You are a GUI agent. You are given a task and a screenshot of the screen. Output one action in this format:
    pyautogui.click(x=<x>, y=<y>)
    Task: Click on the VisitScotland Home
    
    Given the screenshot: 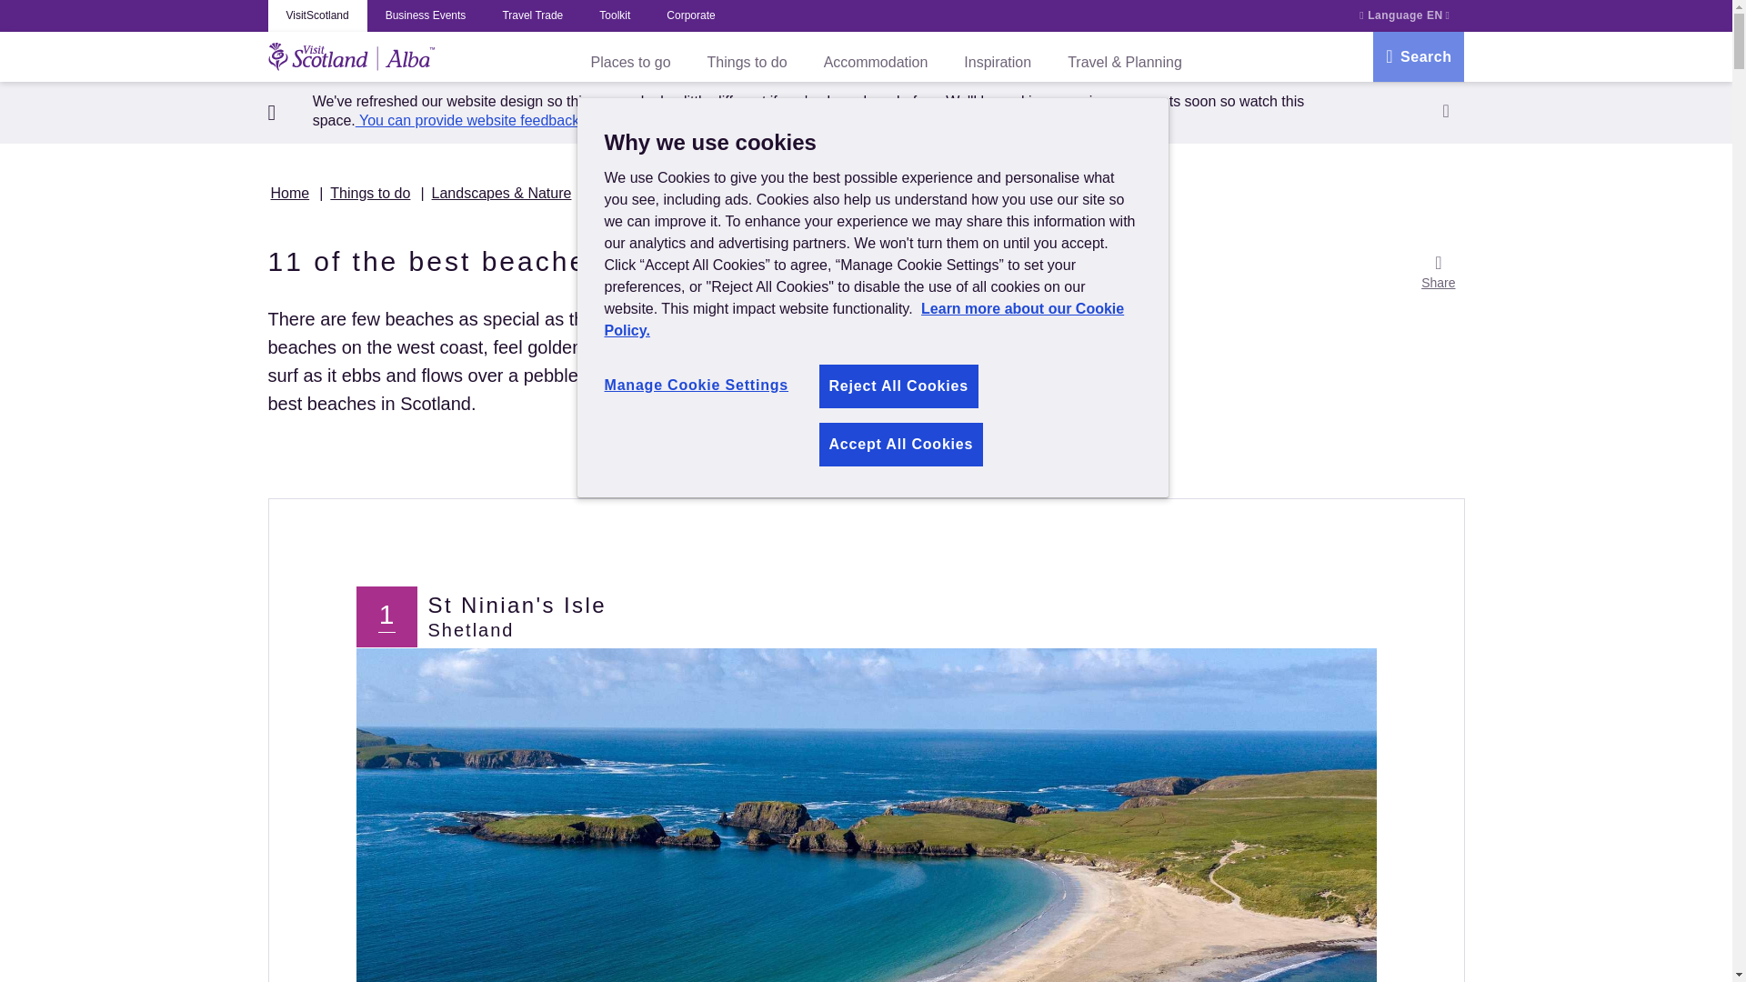 What is the action you would take?
    pyautogui.click(x=351, y=57)
    